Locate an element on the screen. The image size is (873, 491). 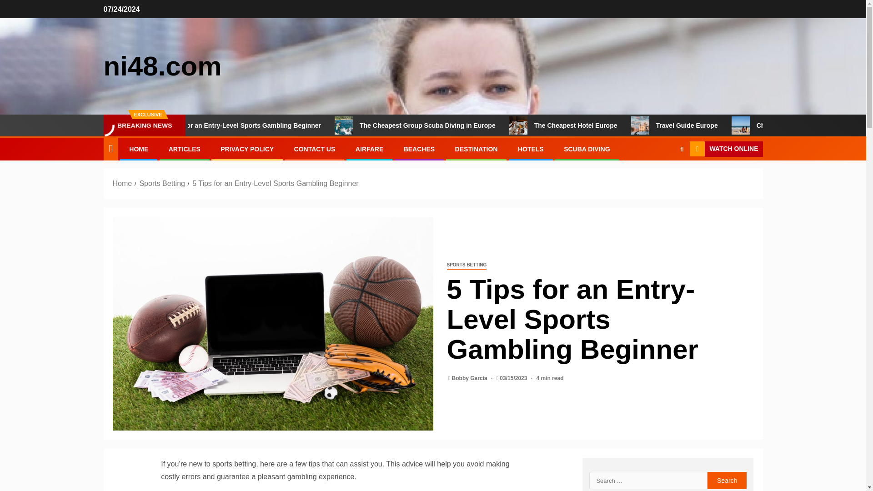
Sports Betting is located at coordinates (162, 183).